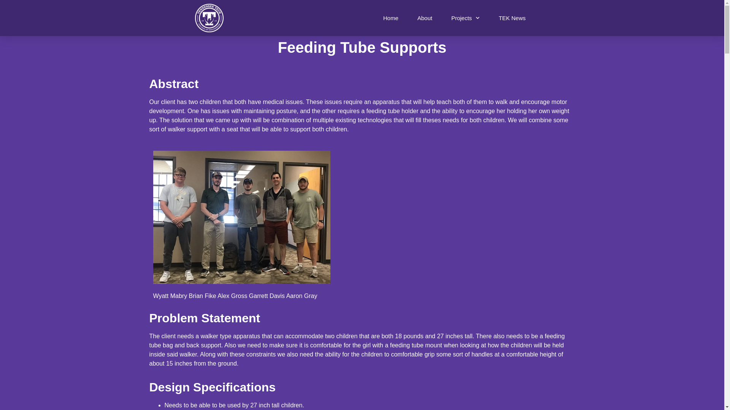 The image size is (730, 410). What do you see at coordinates (209, 18) in the screenshot?
I see `college of engineering white` at bounding box center [209, 18].